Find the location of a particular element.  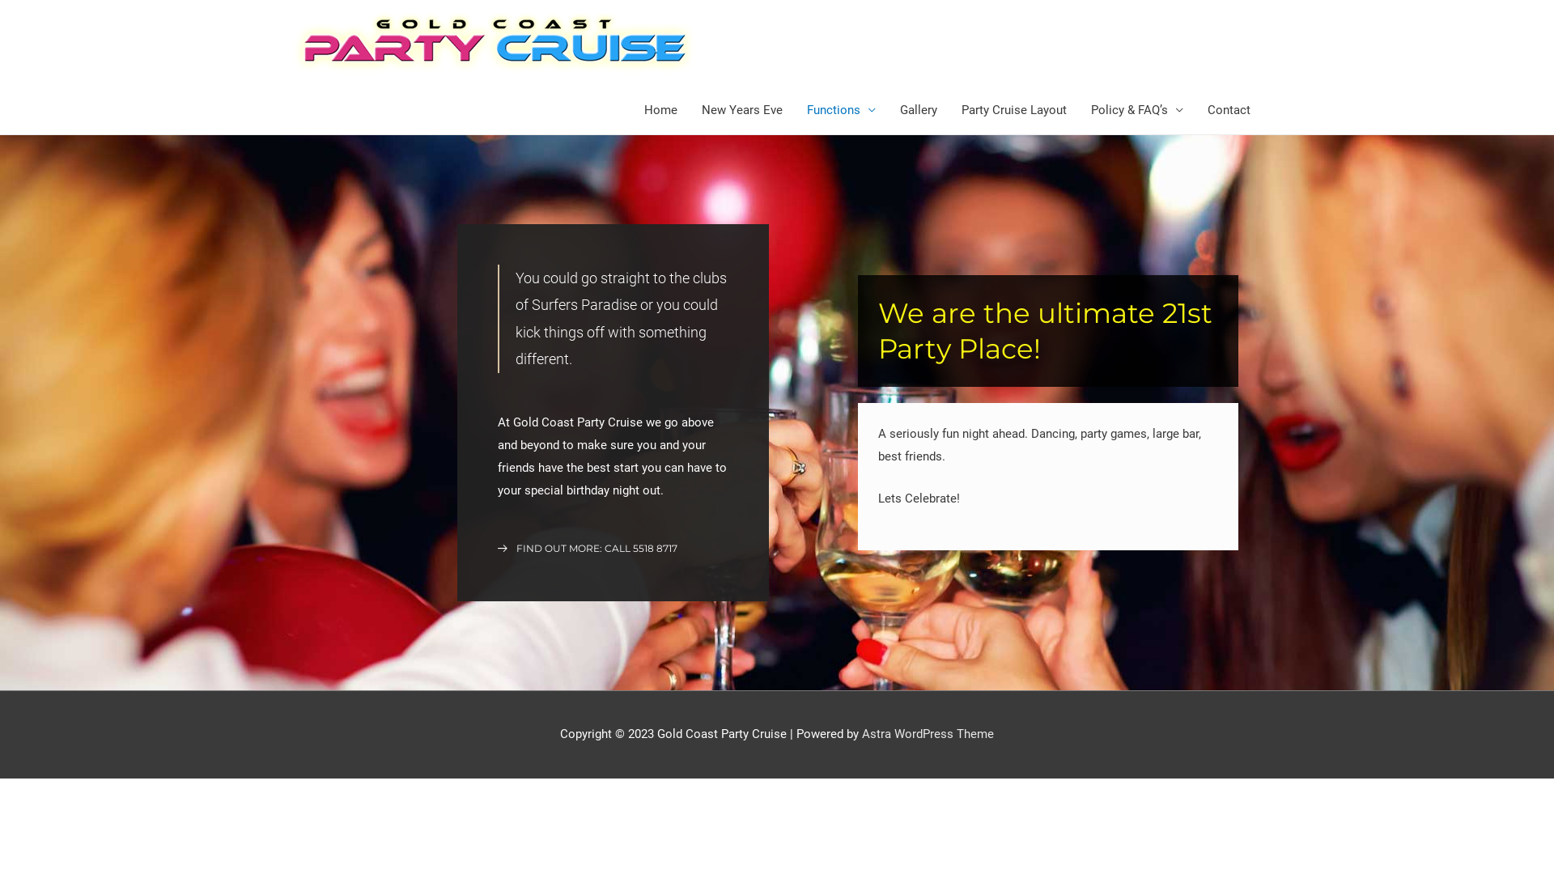

Contact is located at coordinates (1229, 110).